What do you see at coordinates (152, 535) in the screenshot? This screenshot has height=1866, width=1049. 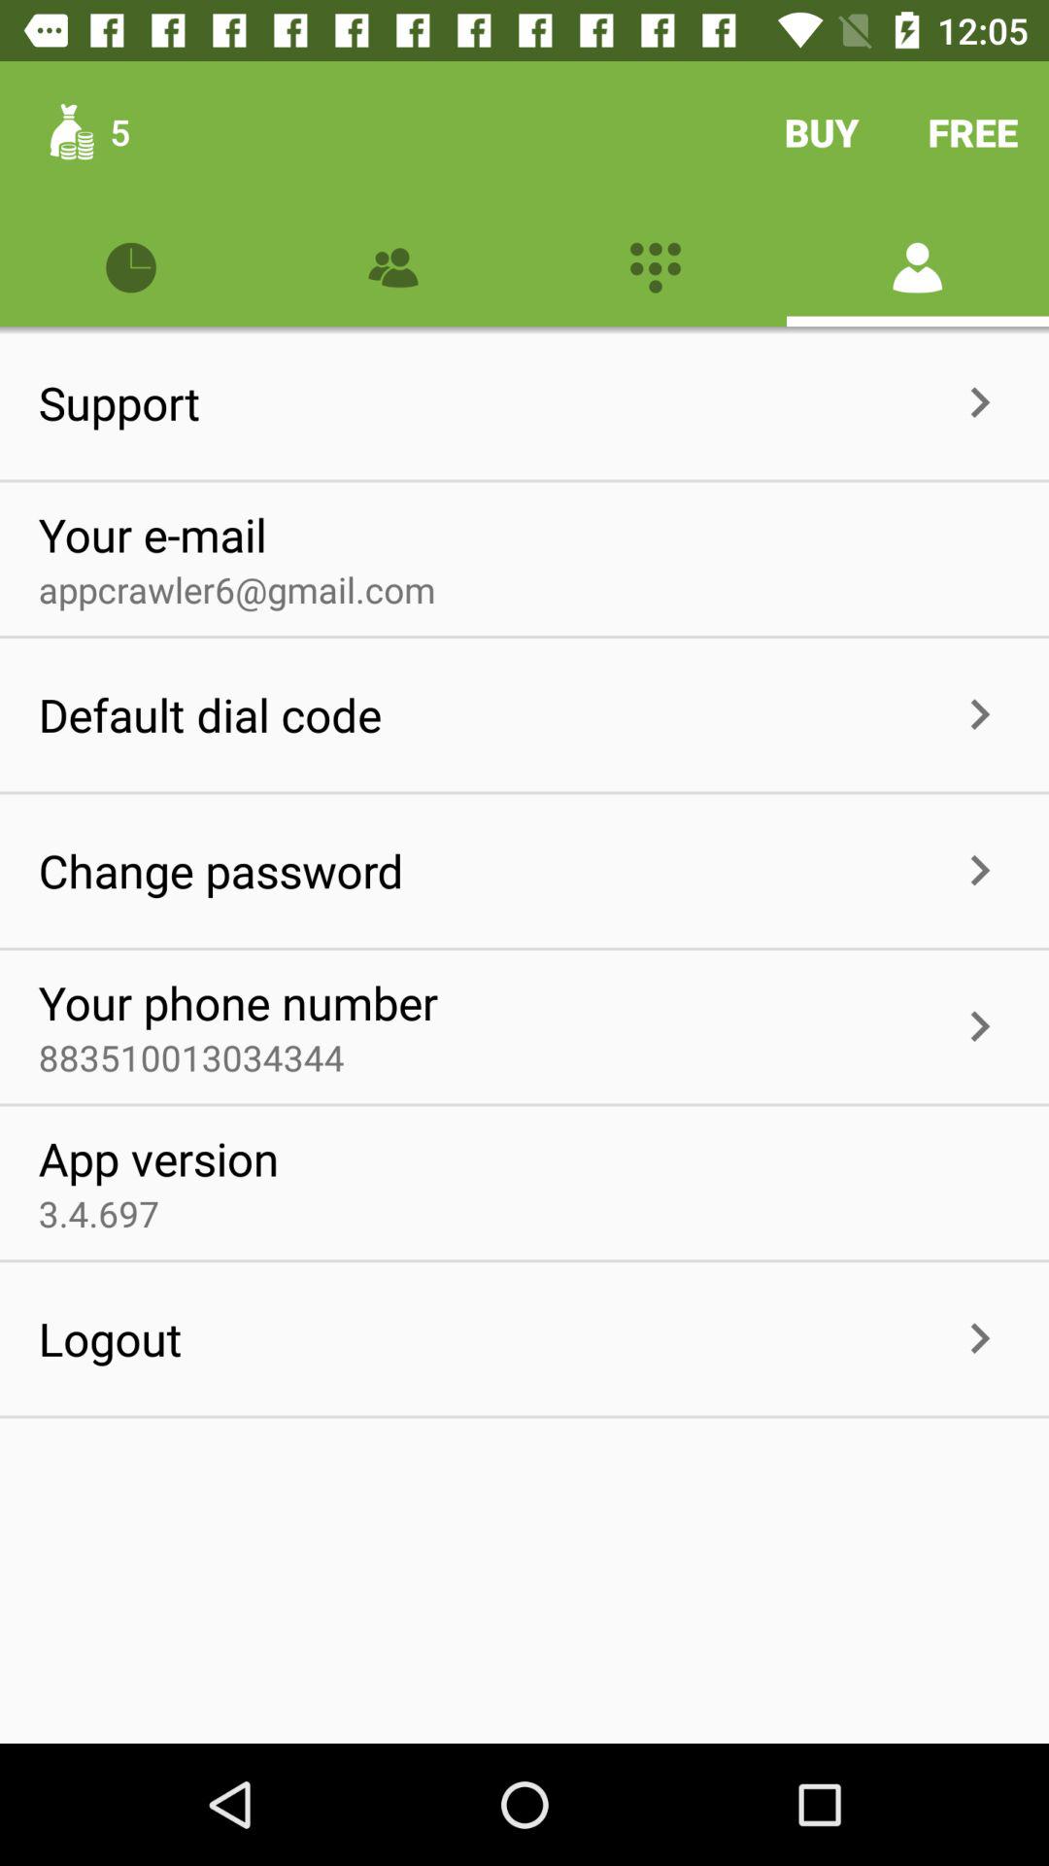 I see `click item above the appcrawler6@gmail.com item` at bounding box center [152, 535].